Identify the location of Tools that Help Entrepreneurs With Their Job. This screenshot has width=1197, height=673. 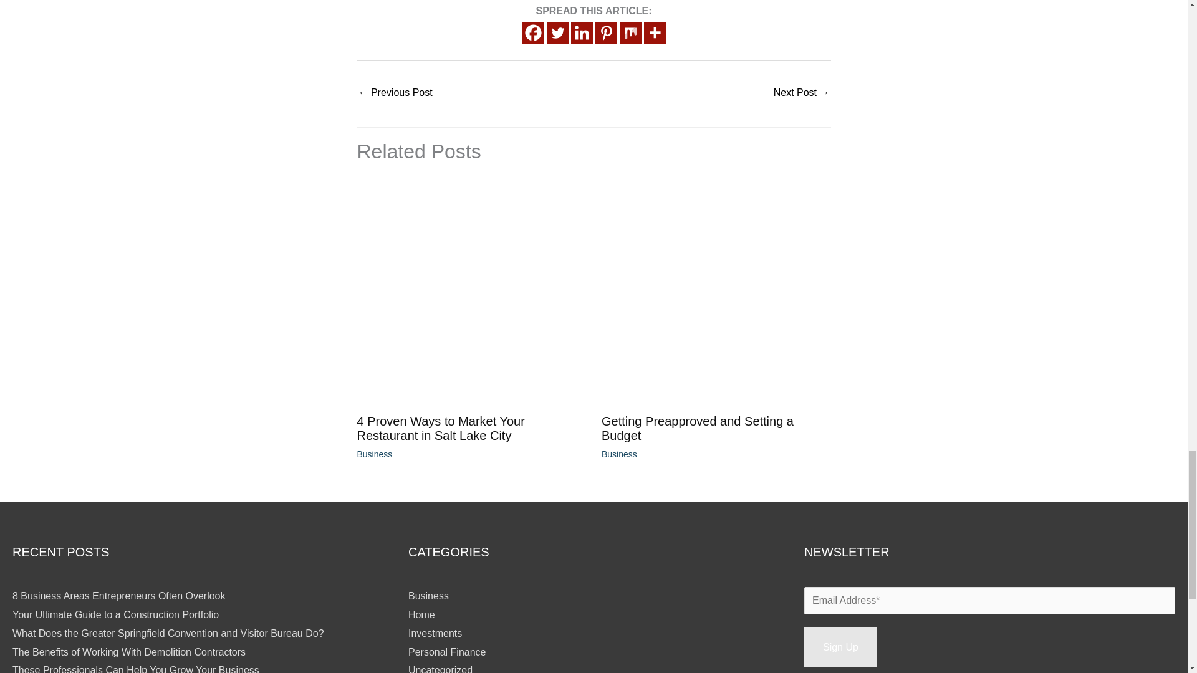
(801, 93).